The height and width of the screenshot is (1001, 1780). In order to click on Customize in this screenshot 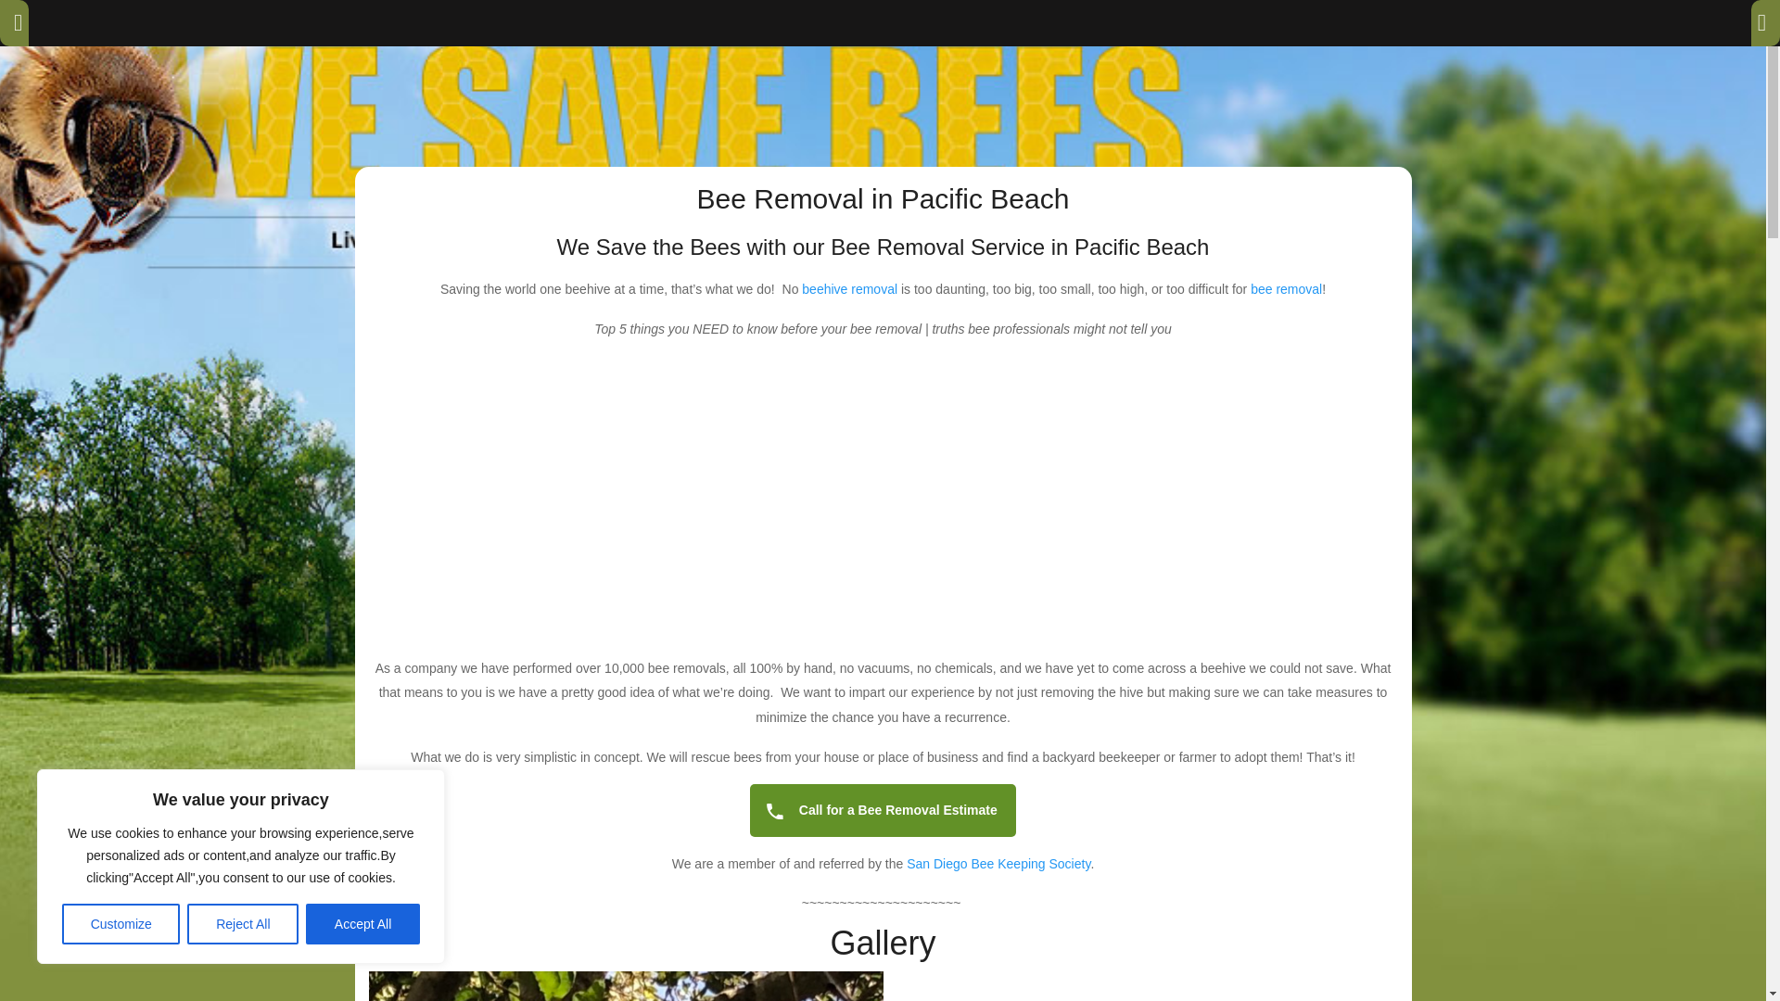, I will do `click(121, 924)`.